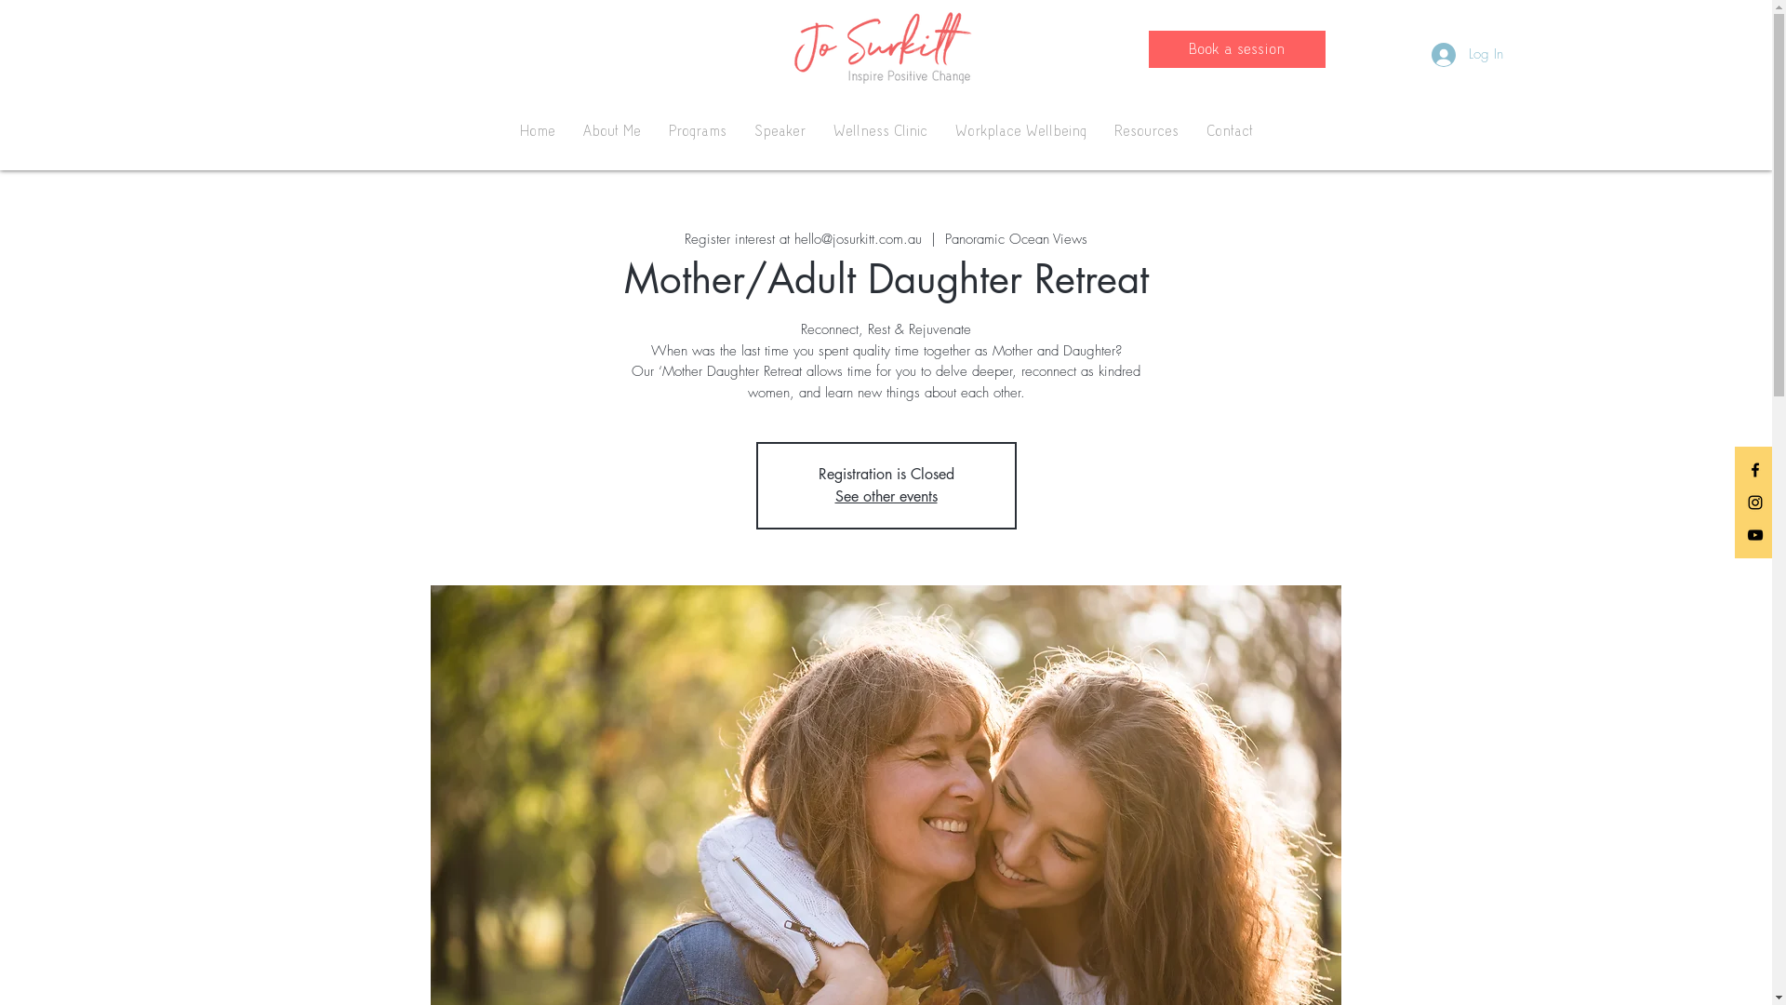 This screenshot has width=1786, height=1005. What do you see at coordinates (1466, 54) in the screenshot?
I see `Log In` at bounding box center [1466, 54].